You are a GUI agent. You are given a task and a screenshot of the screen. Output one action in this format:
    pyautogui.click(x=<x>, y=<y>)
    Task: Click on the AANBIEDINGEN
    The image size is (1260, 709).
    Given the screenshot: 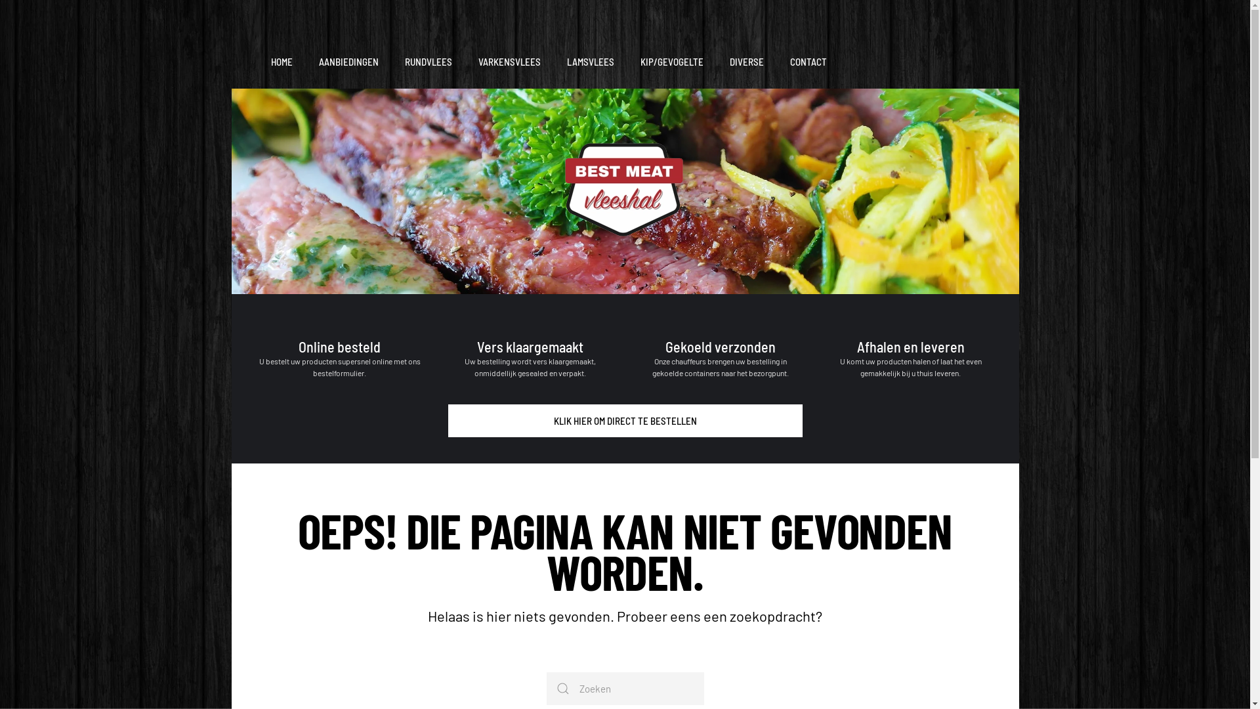 What is the action you would take?
    pyautogui.click(x=349, y=62)
    